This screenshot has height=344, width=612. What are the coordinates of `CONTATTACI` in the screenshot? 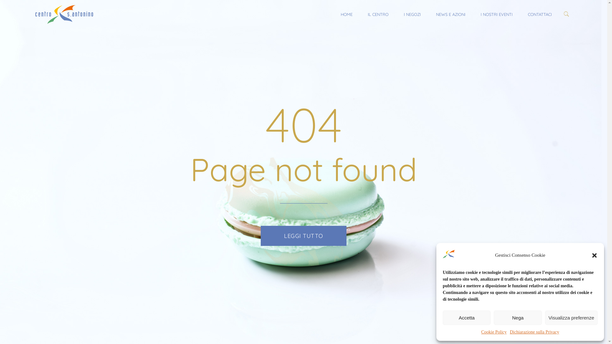 It's located at (540, 14).